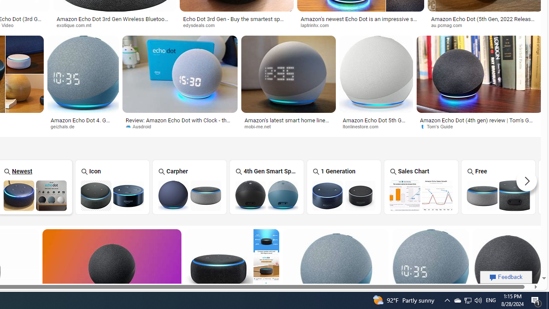 The height and width of the screenshot is (309, 549). Describe the element at coordinates (288, 127) in the screenshot. I see `mobi-me.net` at that location.